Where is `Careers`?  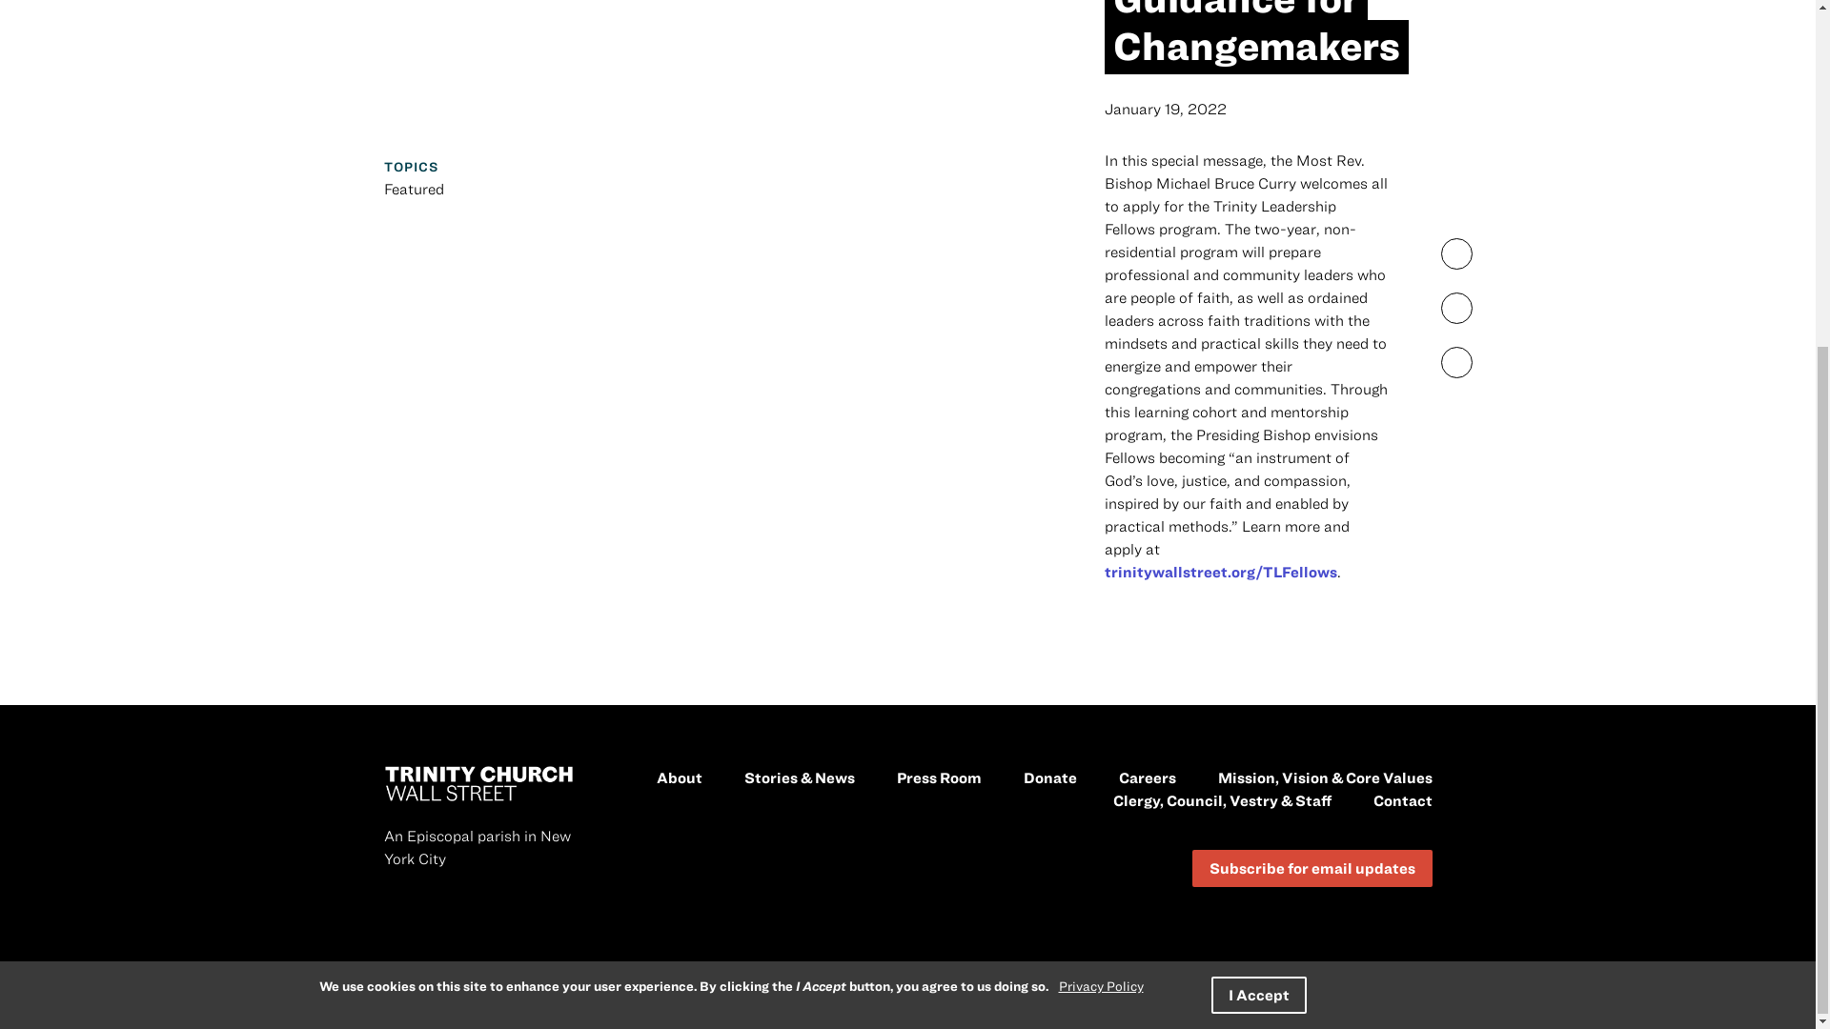
Careers is located at coordinates (1148, 777).